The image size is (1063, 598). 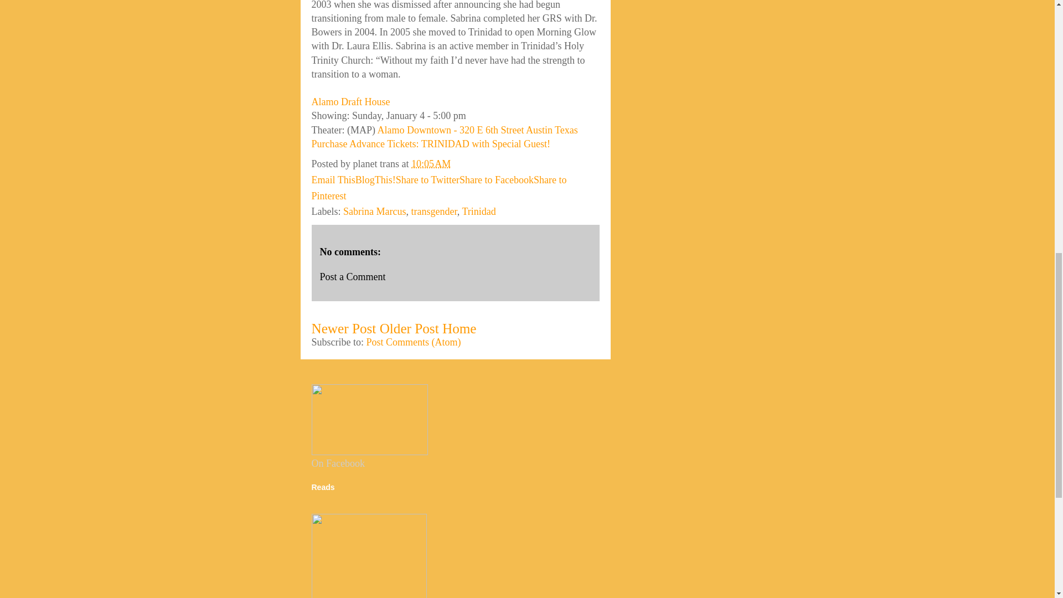 What do you see at coordinates (438, 188) in the screenshot?
I see `Share to Pinterest` at bounding box center [438, 188].